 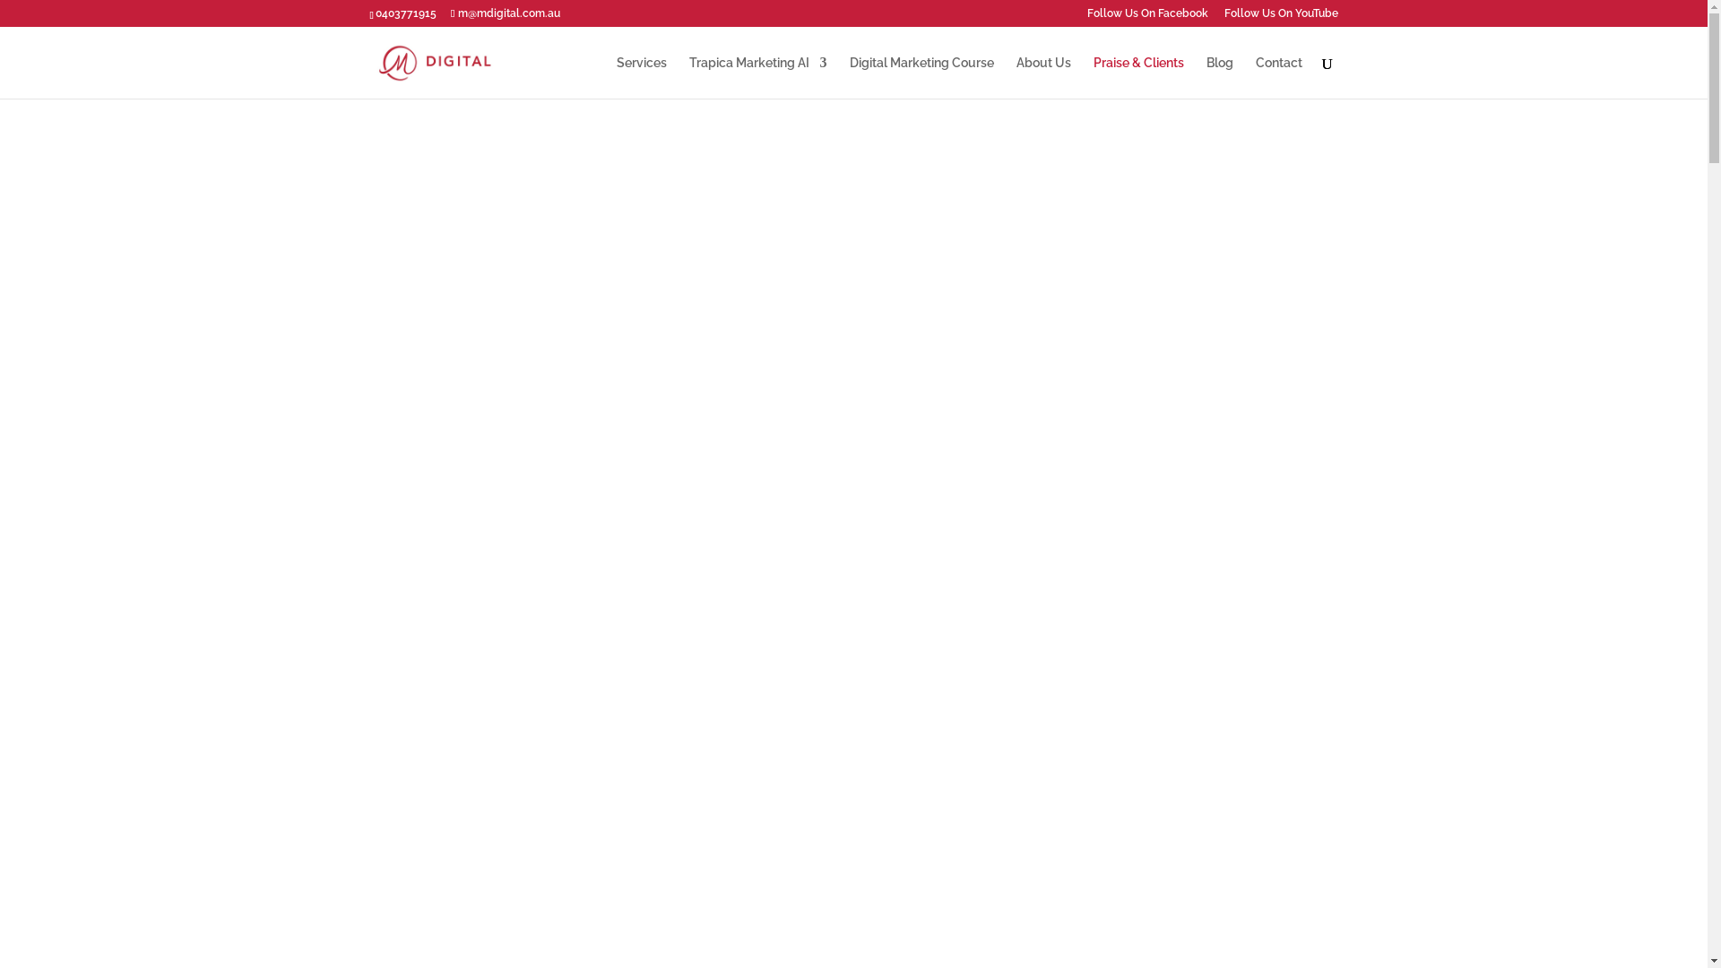 I want to click on Follow Us On Facebook, so click(x=1147, y=18).